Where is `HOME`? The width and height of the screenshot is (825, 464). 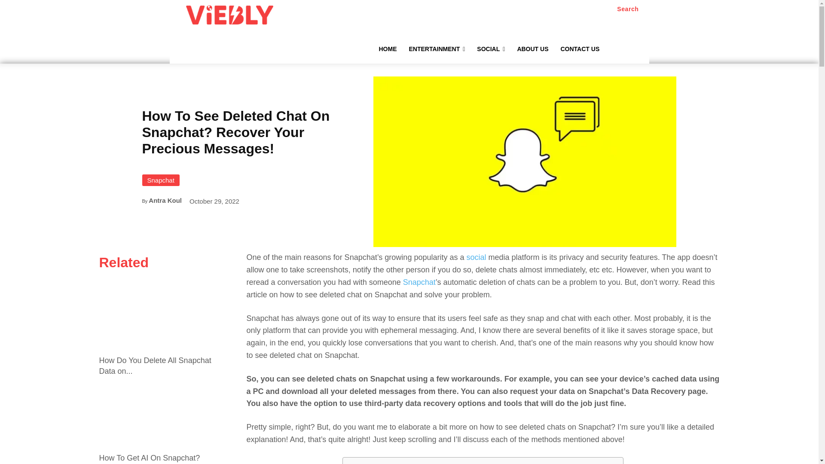
HOME is located at coordinates (388, 49).